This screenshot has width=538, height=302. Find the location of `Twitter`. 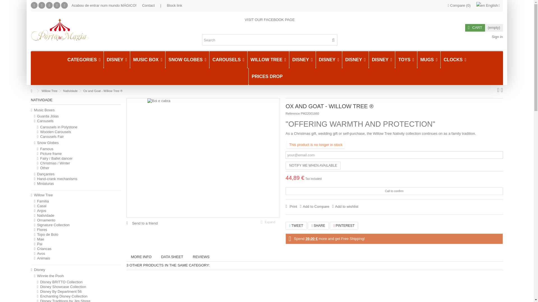

Twitter is located at coordinates (41, 5).